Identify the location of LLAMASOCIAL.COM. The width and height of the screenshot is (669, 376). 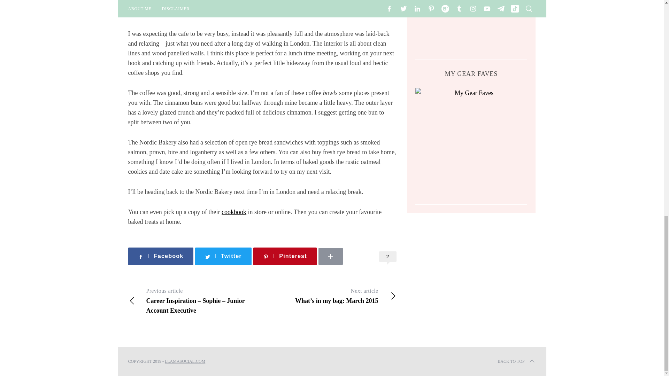
(185, 361).